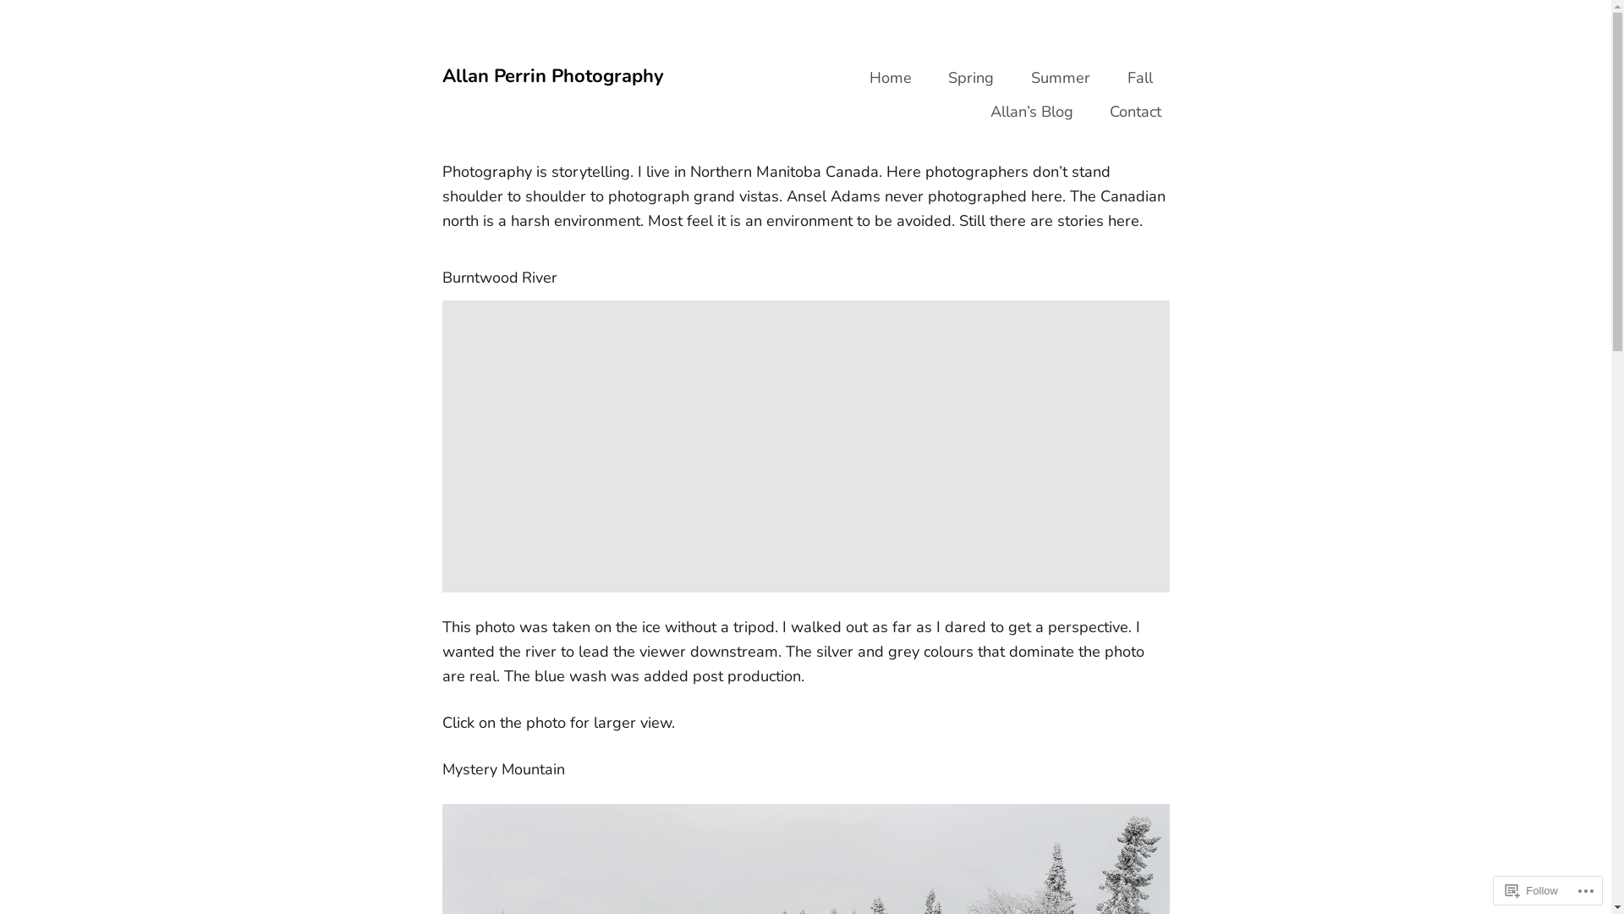 This screenshot has width=1624, height=914. Describe the element at coordinates (971, 79) in the screenshot. I see `Spring` at that location.